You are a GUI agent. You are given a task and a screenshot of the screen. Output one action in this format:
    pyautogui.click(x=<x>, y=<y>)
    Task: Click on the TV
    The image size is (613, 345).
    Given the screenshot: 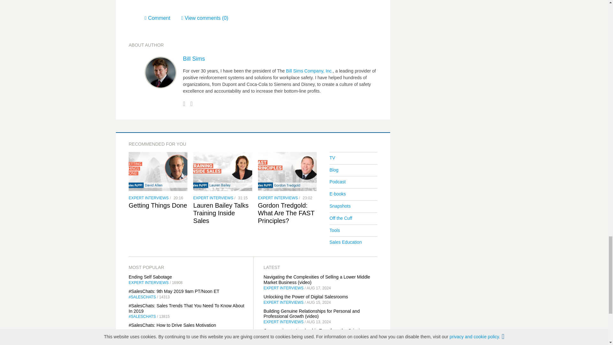 What is the action you would take?
    pyautogui.click(x=332, y=158)
    